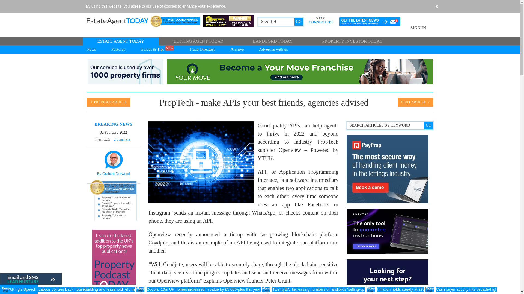  Describe the element at coordinates (165, 6) in the screenshot. I see `use of cookies` at that location.